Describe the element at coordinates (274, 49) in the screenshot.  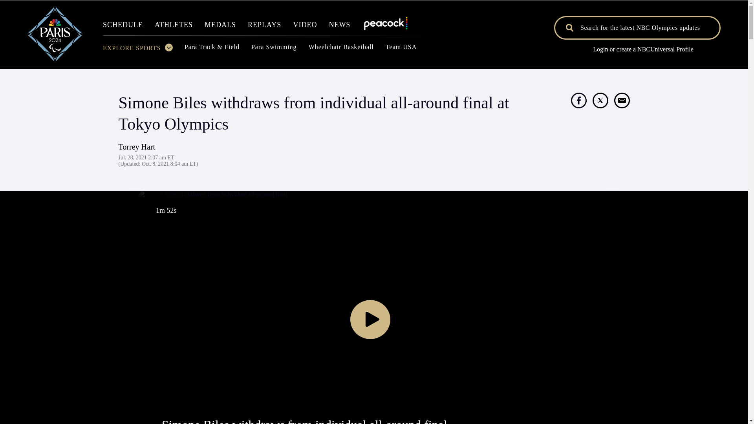
I see `Para Swimming` at that location.